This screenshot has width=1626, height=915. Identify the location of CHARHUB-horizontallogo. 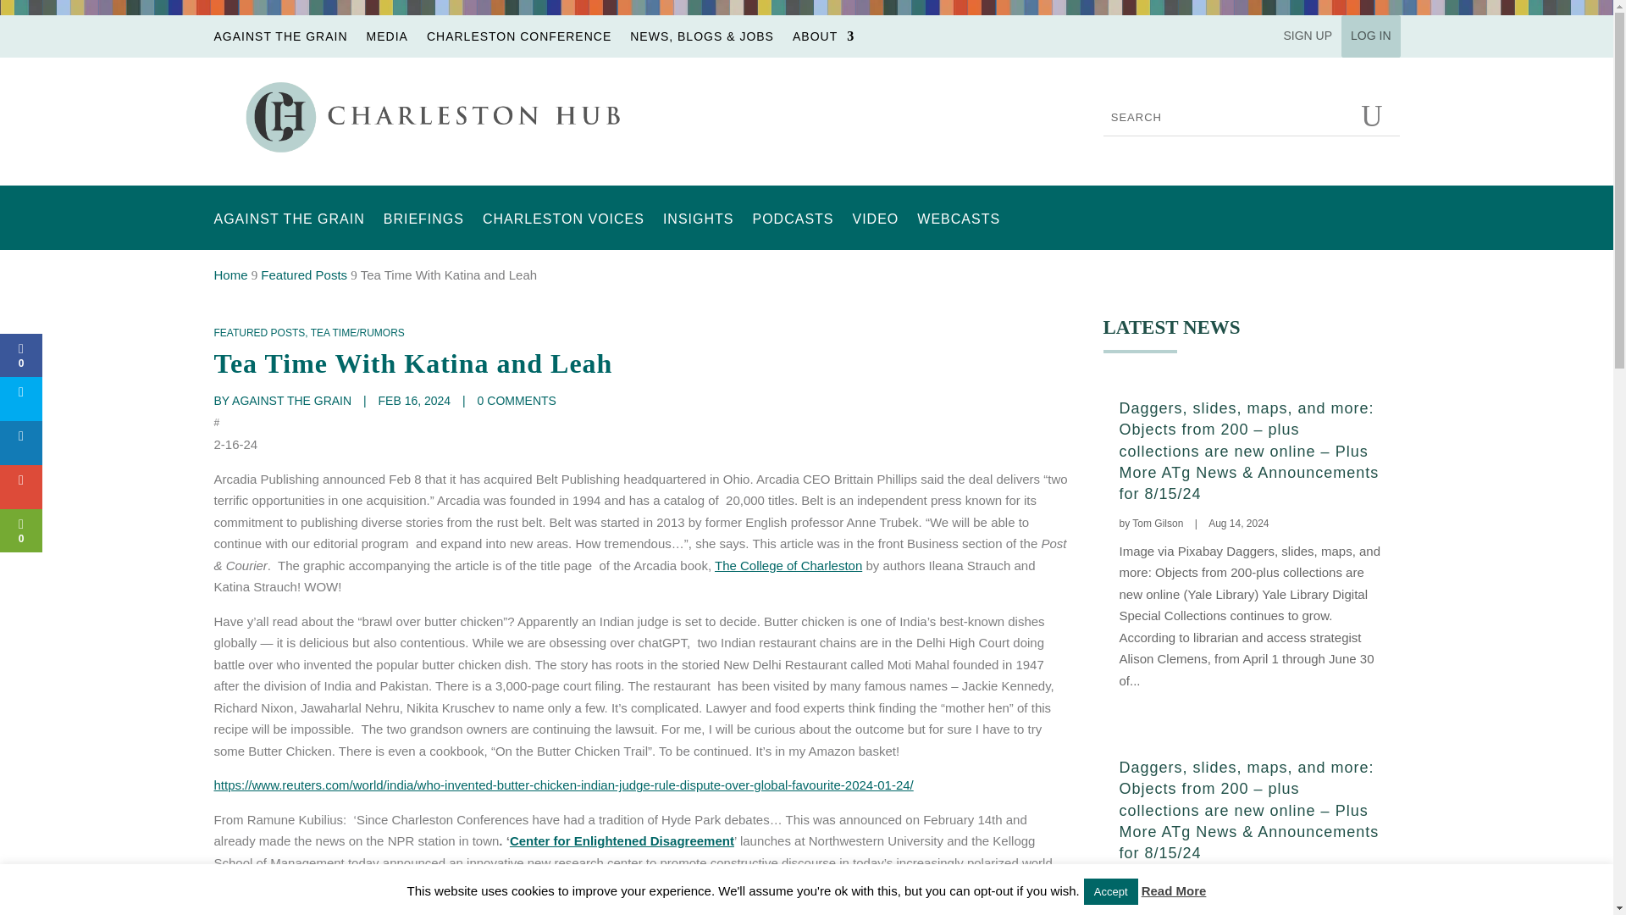
(435, 118).